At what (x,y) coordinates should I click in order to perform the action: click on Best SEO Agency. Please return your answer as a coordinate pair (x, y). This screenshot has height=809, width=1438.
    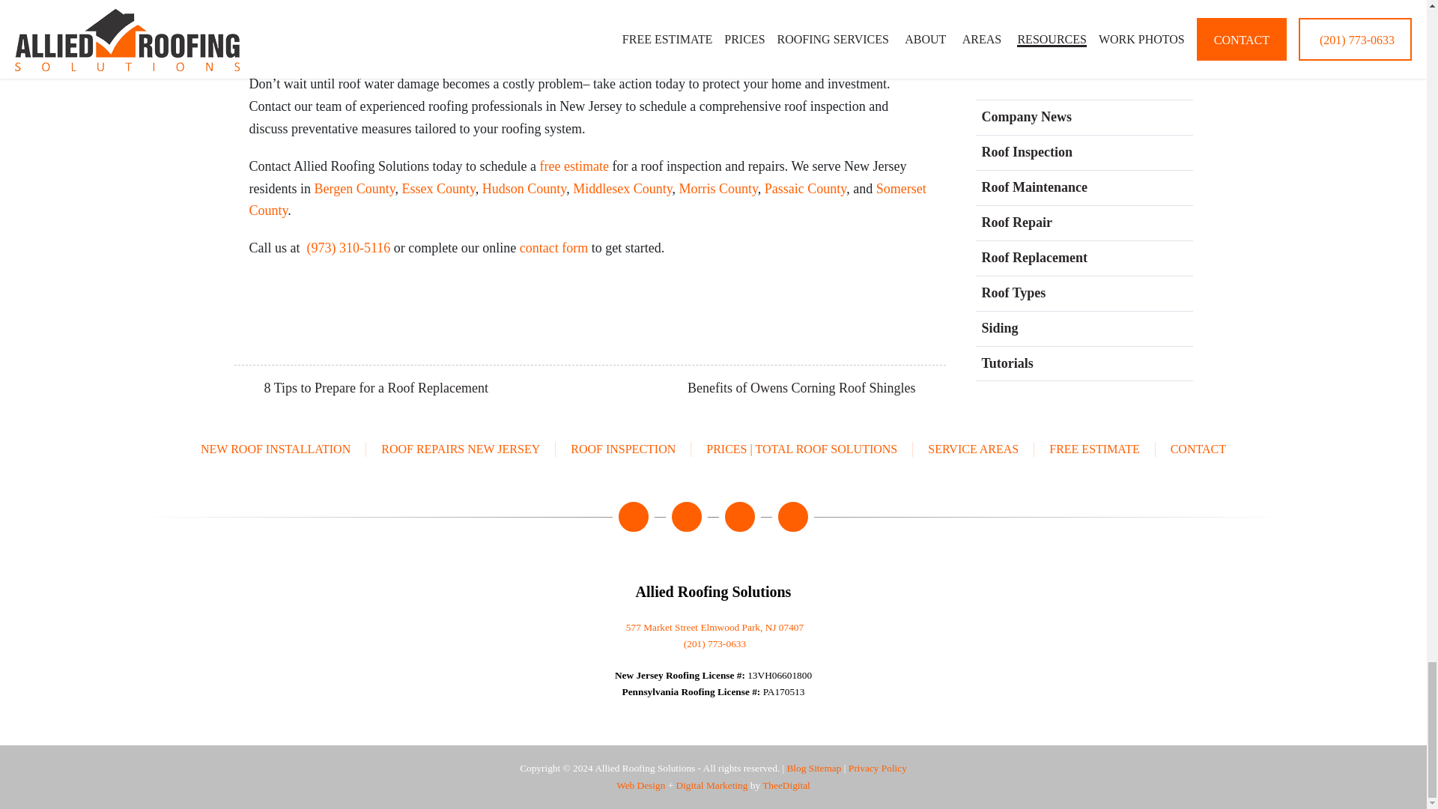
    Looking at the image, I should click on (786, 785).